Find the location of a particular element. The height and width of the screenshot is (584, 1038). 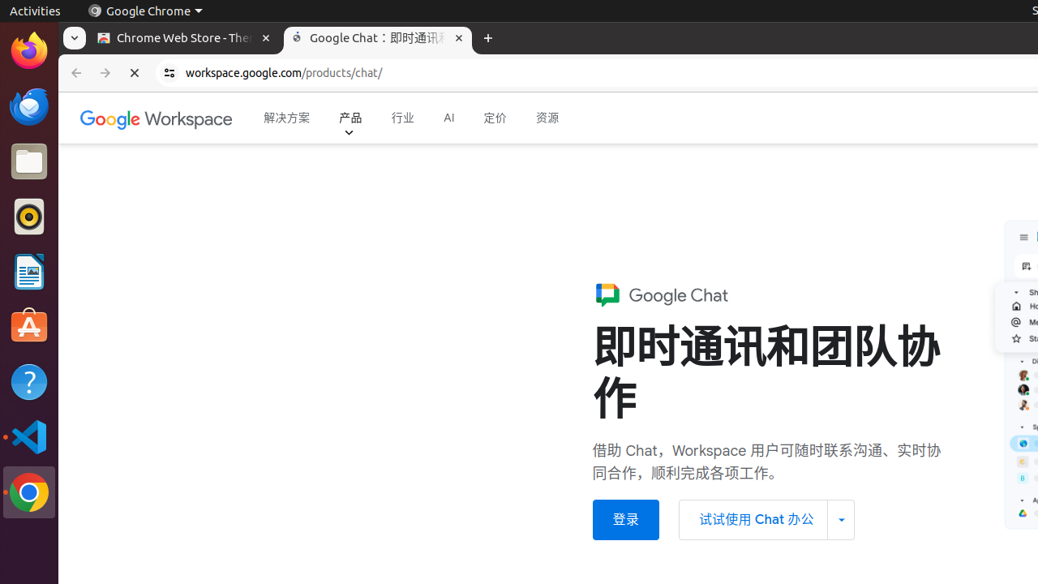

AI is located at coordinates (449, 118).